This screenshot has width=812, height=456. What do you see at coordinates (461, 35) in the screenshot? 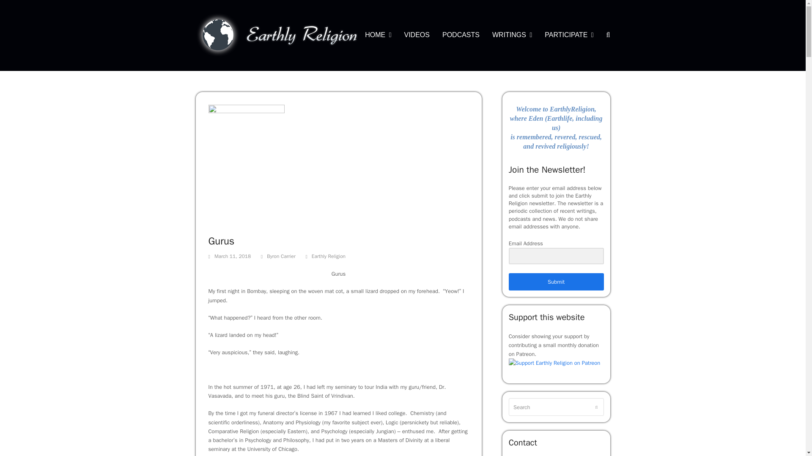
I see `PODCASTS` at bounding box center [461, 35].